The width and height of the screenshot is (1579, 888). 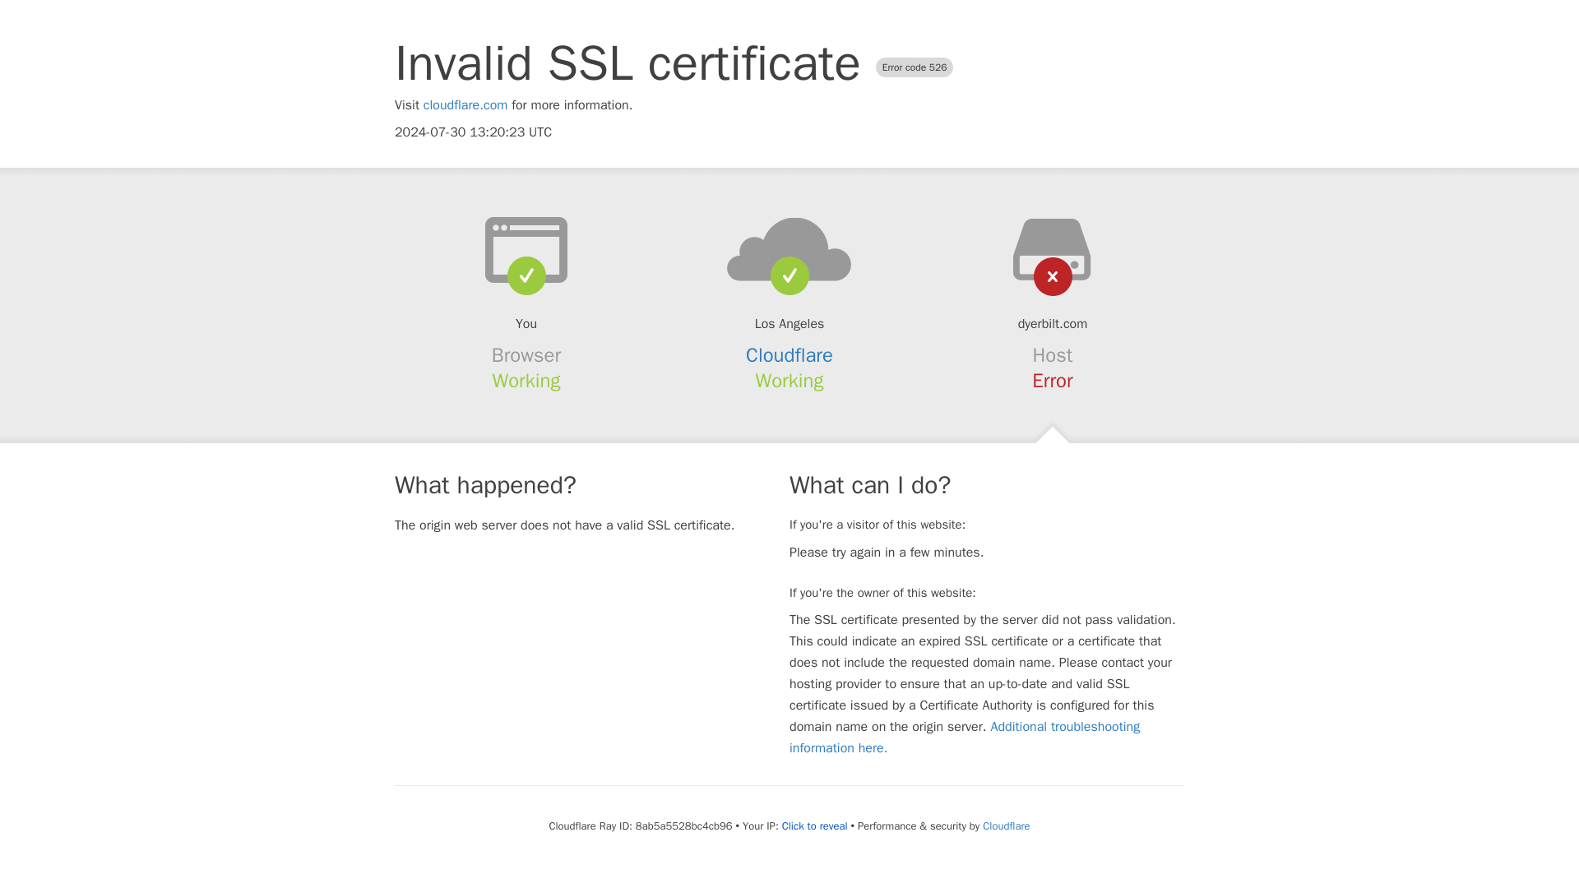 What do you see at coordinates (789, 355) in the screenshot?
I see `Cloudflare` at bounding box center [789, 355].